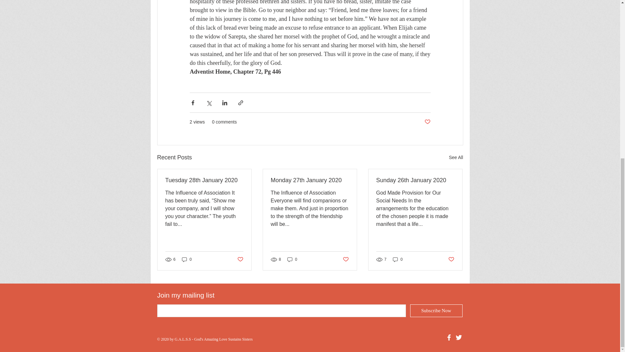 The width and height of the screenshot is (625, 352). What do you see at coordinates (204, 180) in the screenshot?
I see `Tuesday 28th January 2020` at bounding box center [204, 180].